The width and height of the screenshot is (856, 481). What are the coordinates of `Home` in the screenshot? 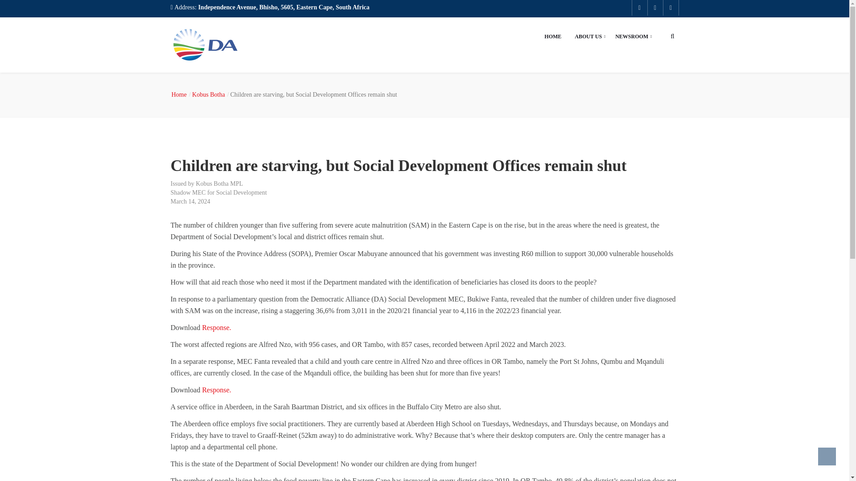 It's located at (181, 94).